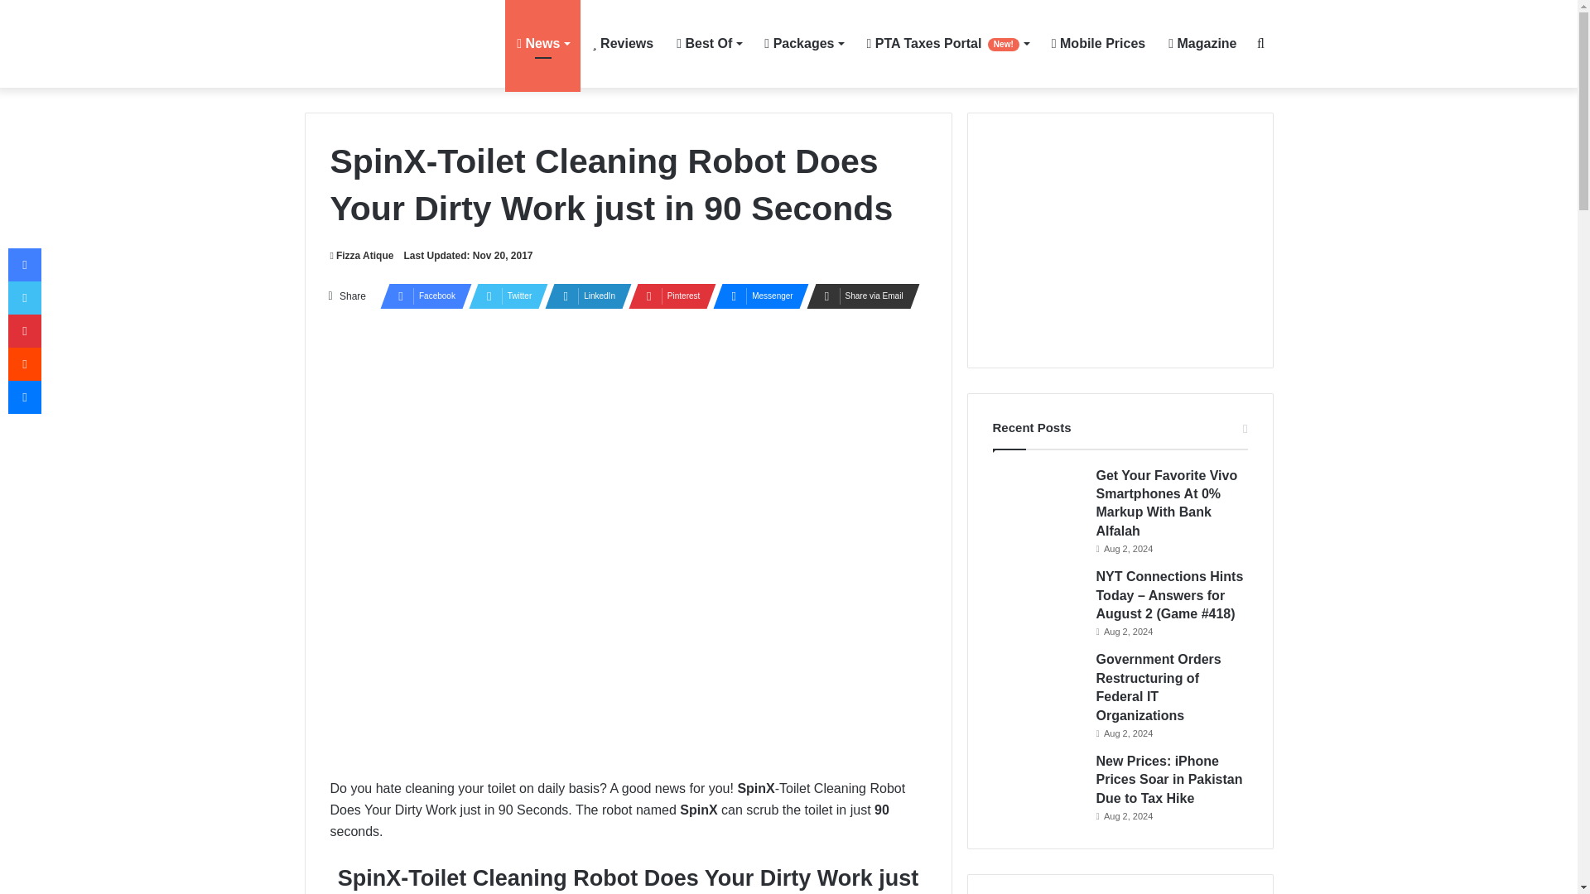 This screenshot has width=1590, height=894. I want to click on Mobile Prices, so click(1098, 43).